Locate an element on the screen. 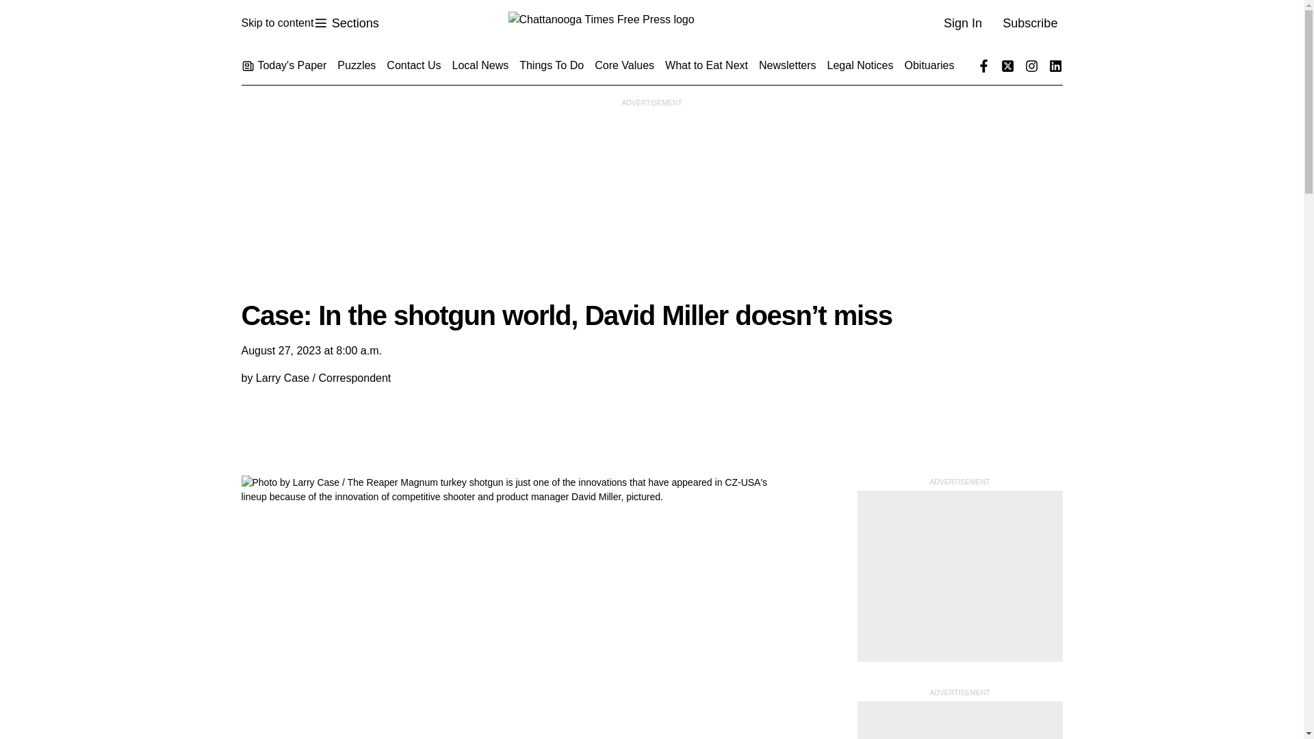 The height and width of the screenshot is (739, 1314). Skip to content is located at coordinates (346, 23).